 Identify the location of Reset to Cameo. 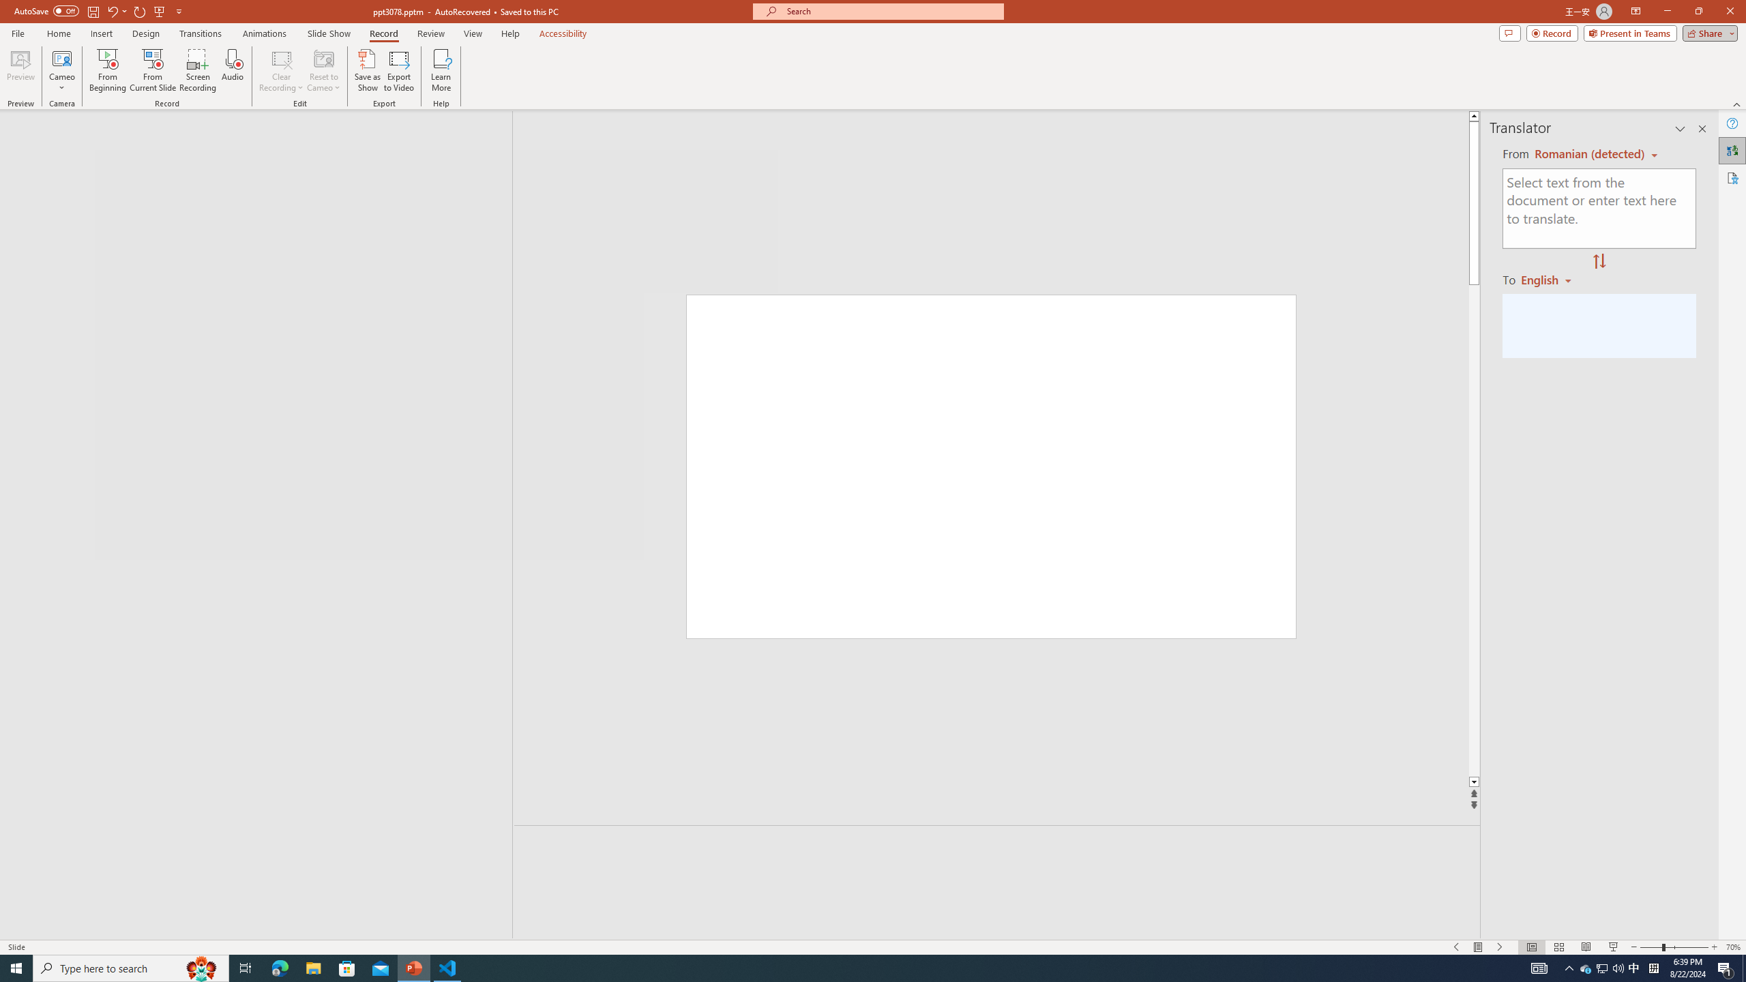
(323, 70).